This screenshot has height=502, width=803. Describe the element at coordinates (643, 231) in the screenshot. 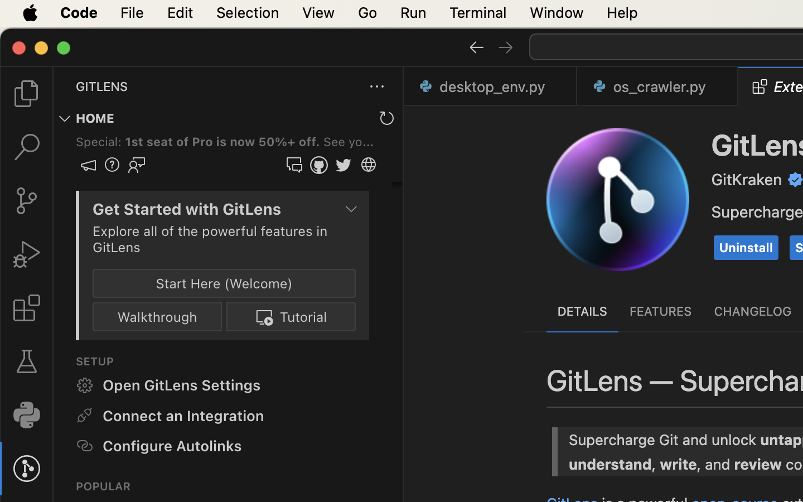

I see `code. Focus, collaborate, accelerate.` at that location.